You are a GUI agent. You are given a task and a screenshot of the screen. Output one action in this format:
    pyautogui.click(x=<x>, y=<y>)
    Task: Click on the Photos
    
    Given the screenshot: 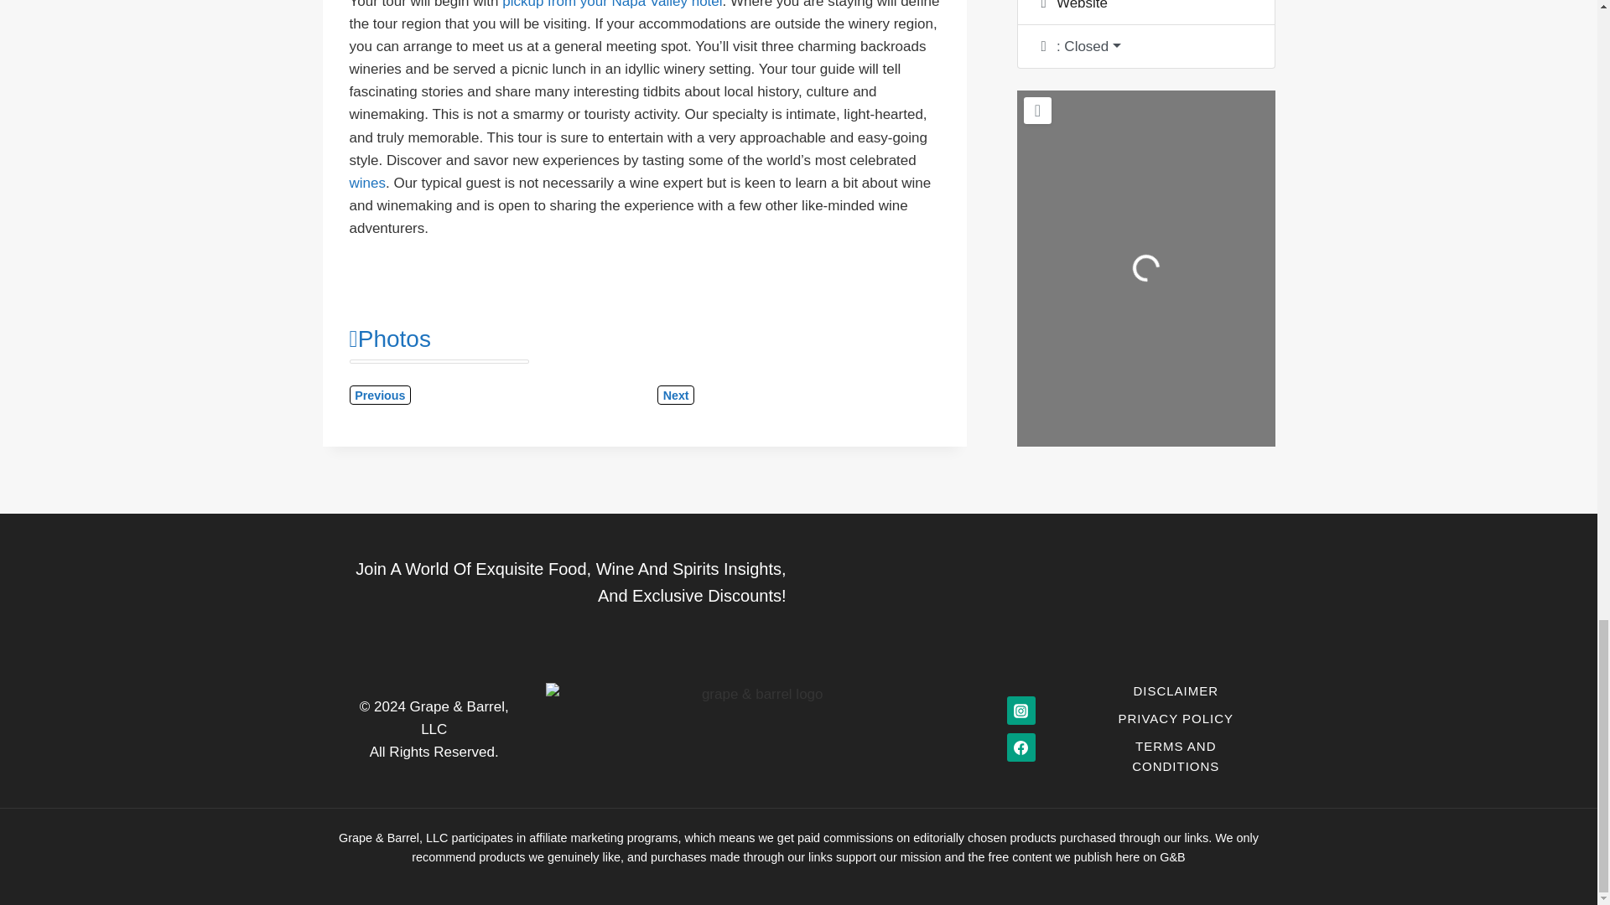 What is the action you would take?
    pyautogui.click(x=389, y=339)
    